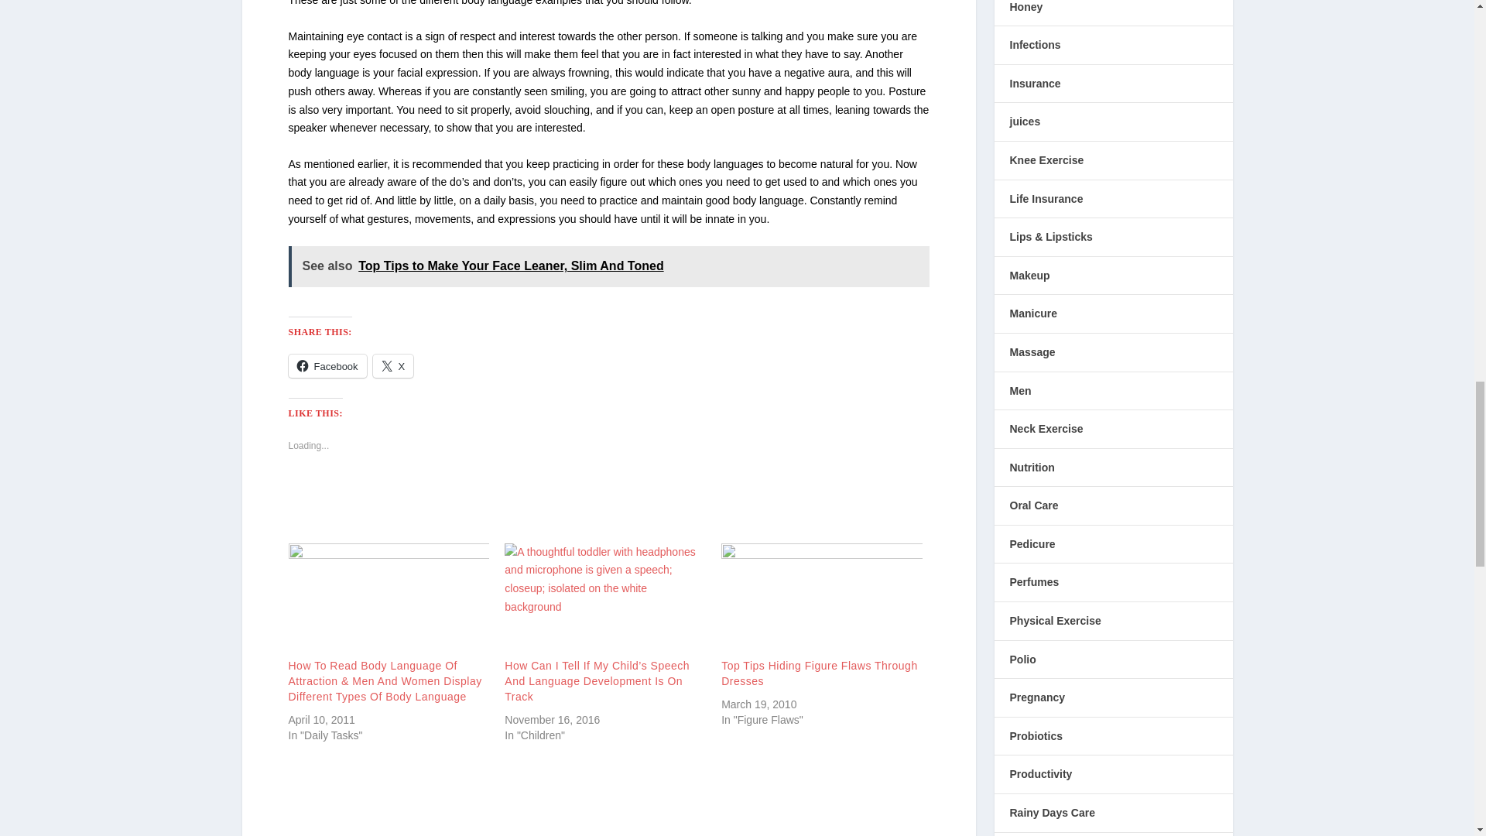 This screenshot has height=836, width=1486. Describe the element at coordinates (608, 266) in the screenshot. I see `See also  Top Tips to Make Your Face Leaner, Slim And Toned` at that location.